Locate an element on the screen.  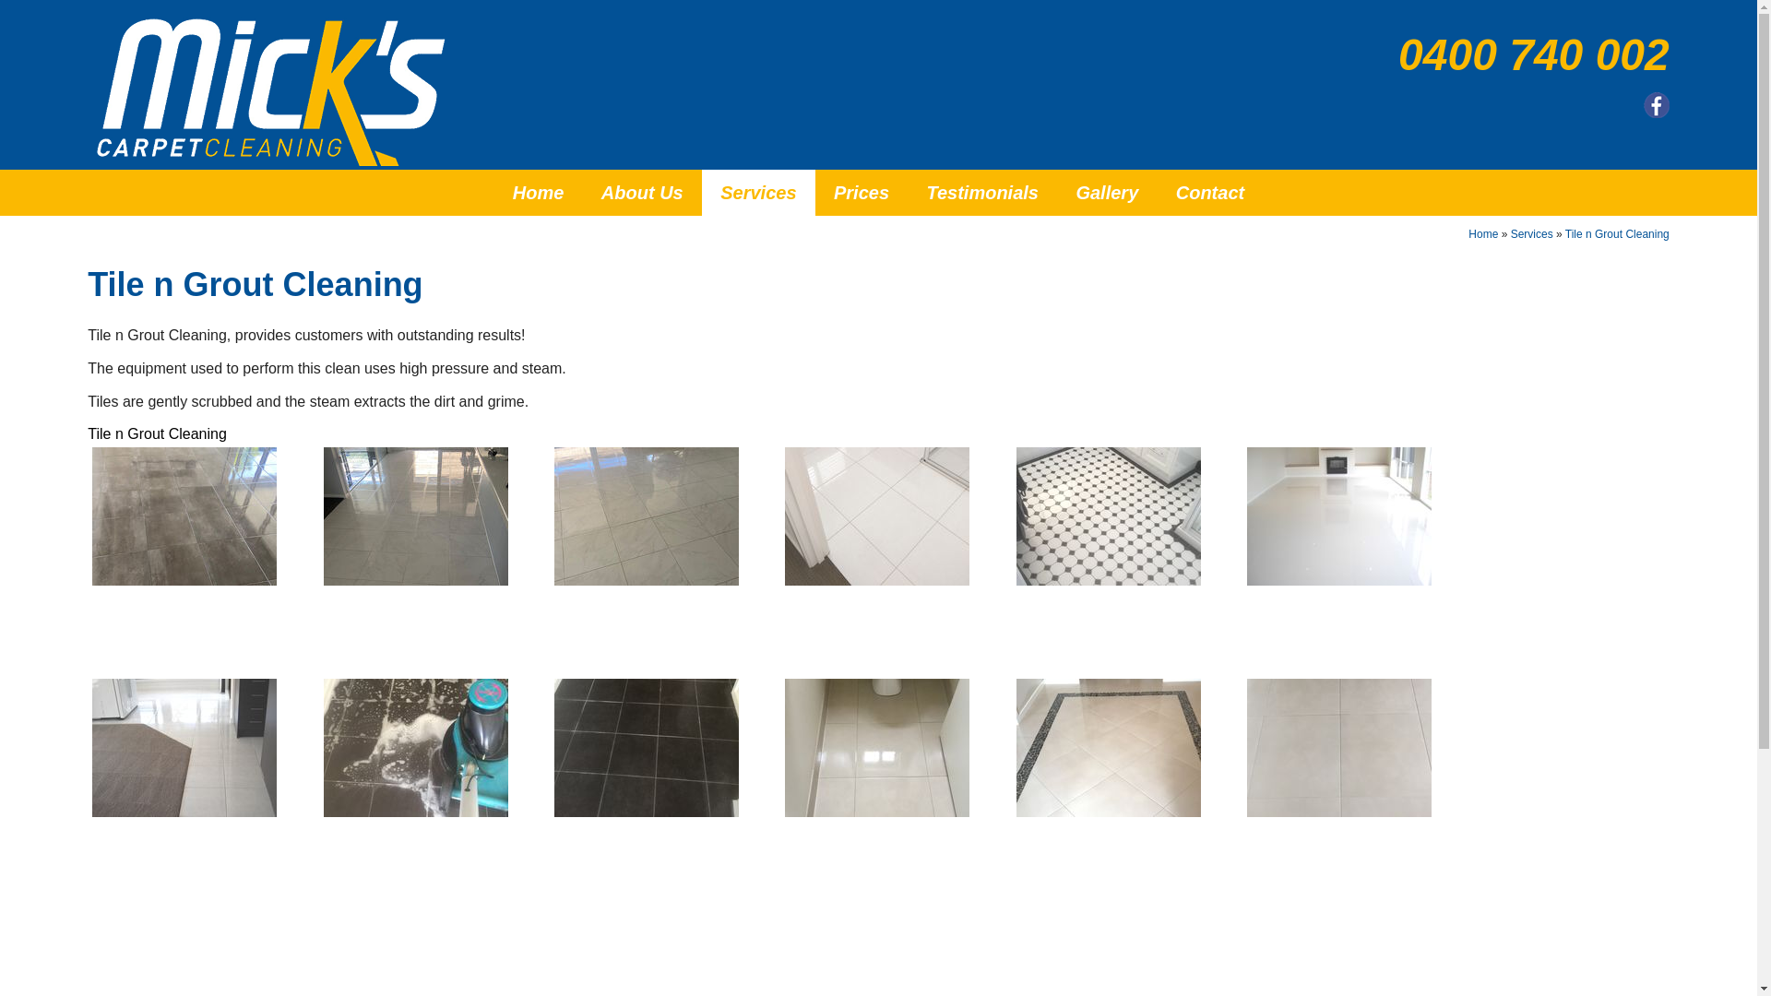
Prices is located at coordinates (862, 193).